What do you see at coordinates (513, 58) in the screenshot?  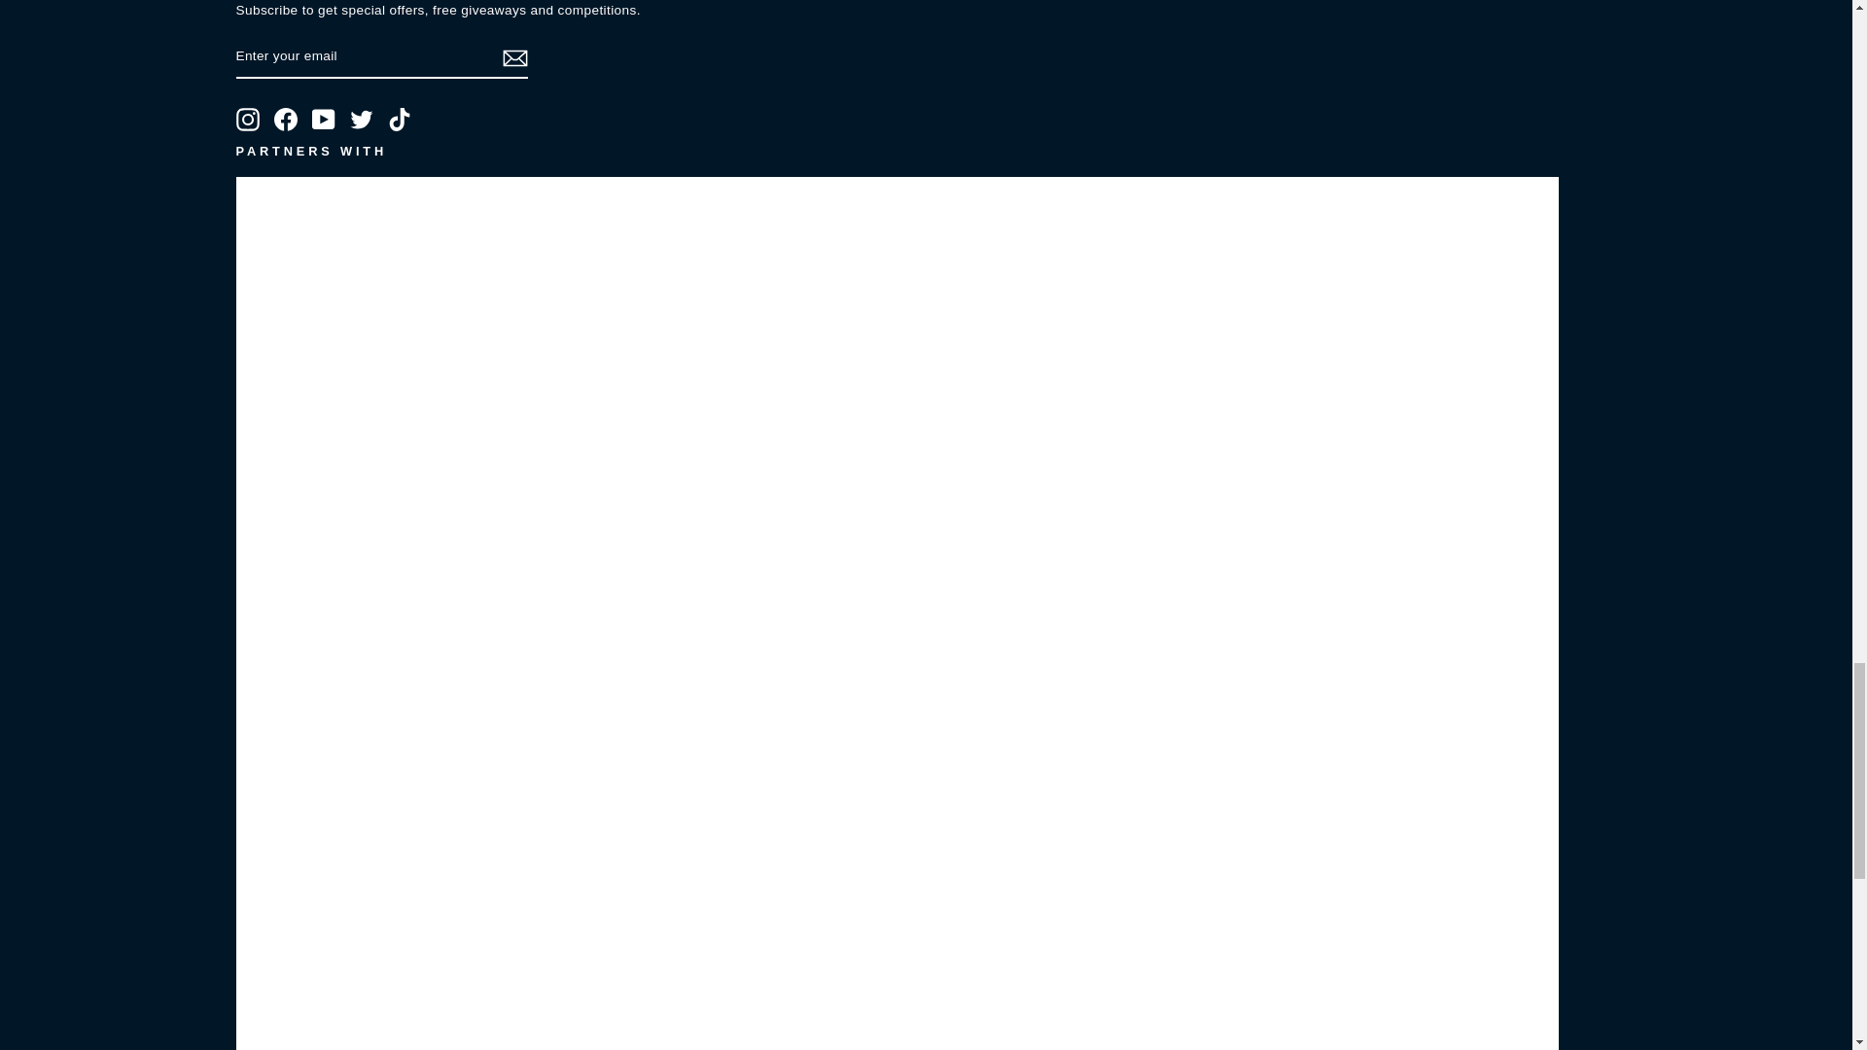 I see `icon-email` at bounding box center [513, 58].